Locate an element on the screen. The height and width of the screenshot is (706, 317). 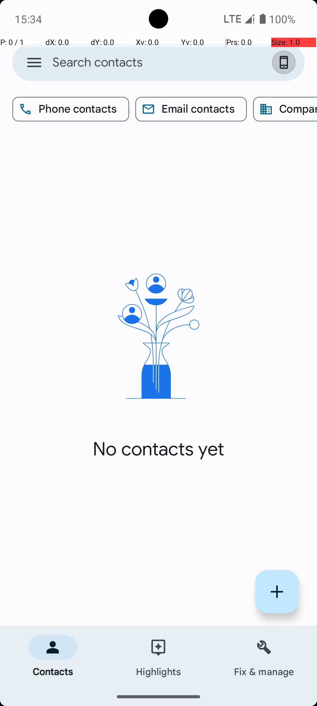
No contacts yet is located at coordinates (158, 449).